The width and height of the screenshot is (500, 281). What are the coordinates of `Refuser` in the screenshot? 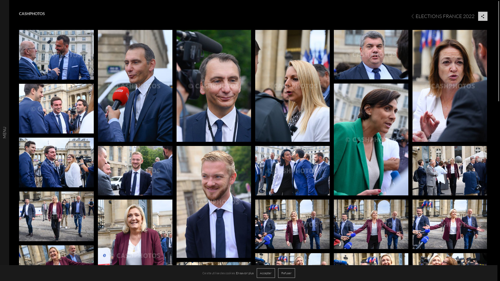 It's located at (286, 273).